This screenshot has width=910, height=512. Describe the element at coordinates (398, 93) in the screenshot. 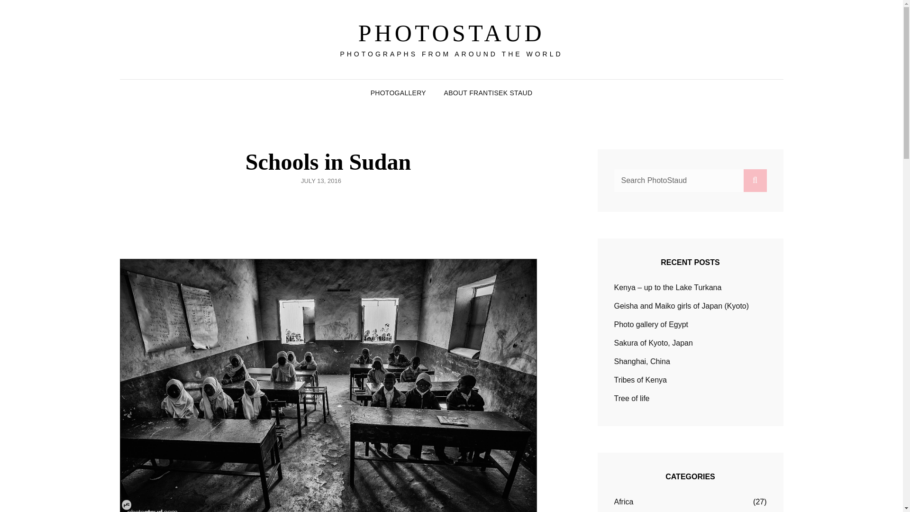

I see `PHOTOGALLERY` at that location.